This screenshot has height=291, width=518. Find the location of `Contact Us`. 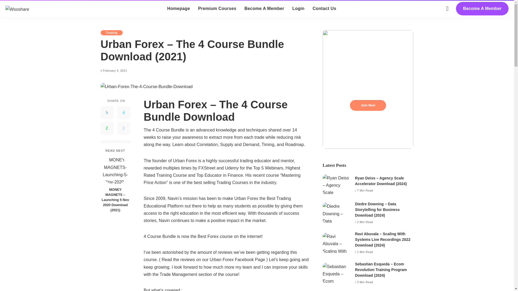

Contact Us is located at coordinates (324, 9).